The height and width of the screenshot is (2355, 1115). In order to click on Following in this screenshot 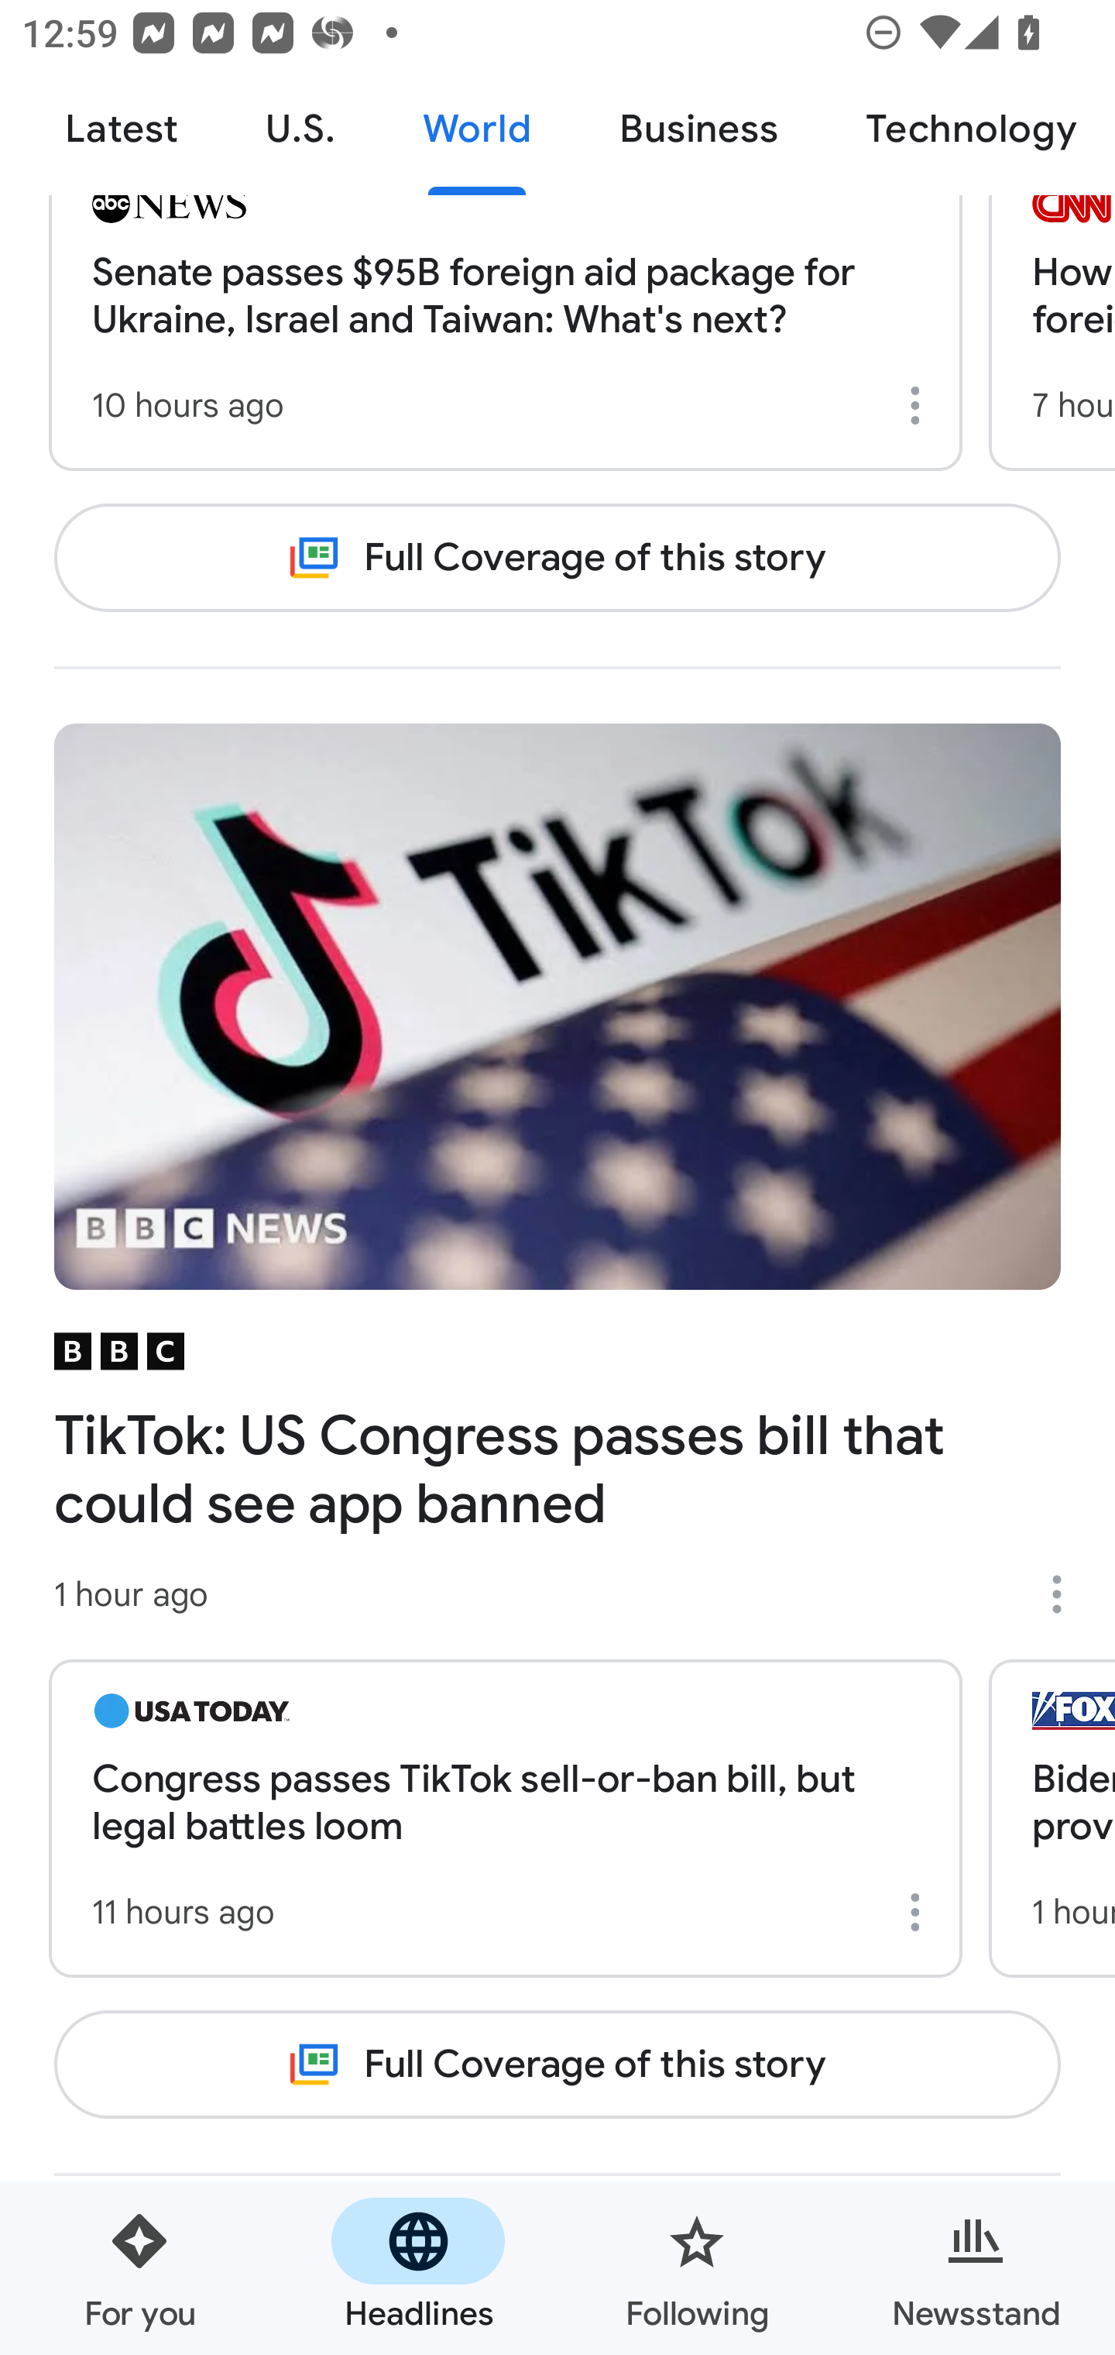, I will do `click(697, 2268)`.